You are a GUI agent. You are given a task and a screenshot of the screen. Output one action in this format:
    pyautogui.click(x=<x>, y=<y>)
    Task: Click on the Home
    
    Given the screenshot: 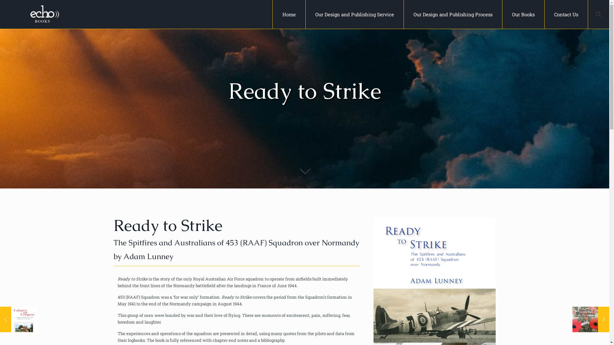 What is the action you would take?
    pyautogui.click(x=207, y=322)
    